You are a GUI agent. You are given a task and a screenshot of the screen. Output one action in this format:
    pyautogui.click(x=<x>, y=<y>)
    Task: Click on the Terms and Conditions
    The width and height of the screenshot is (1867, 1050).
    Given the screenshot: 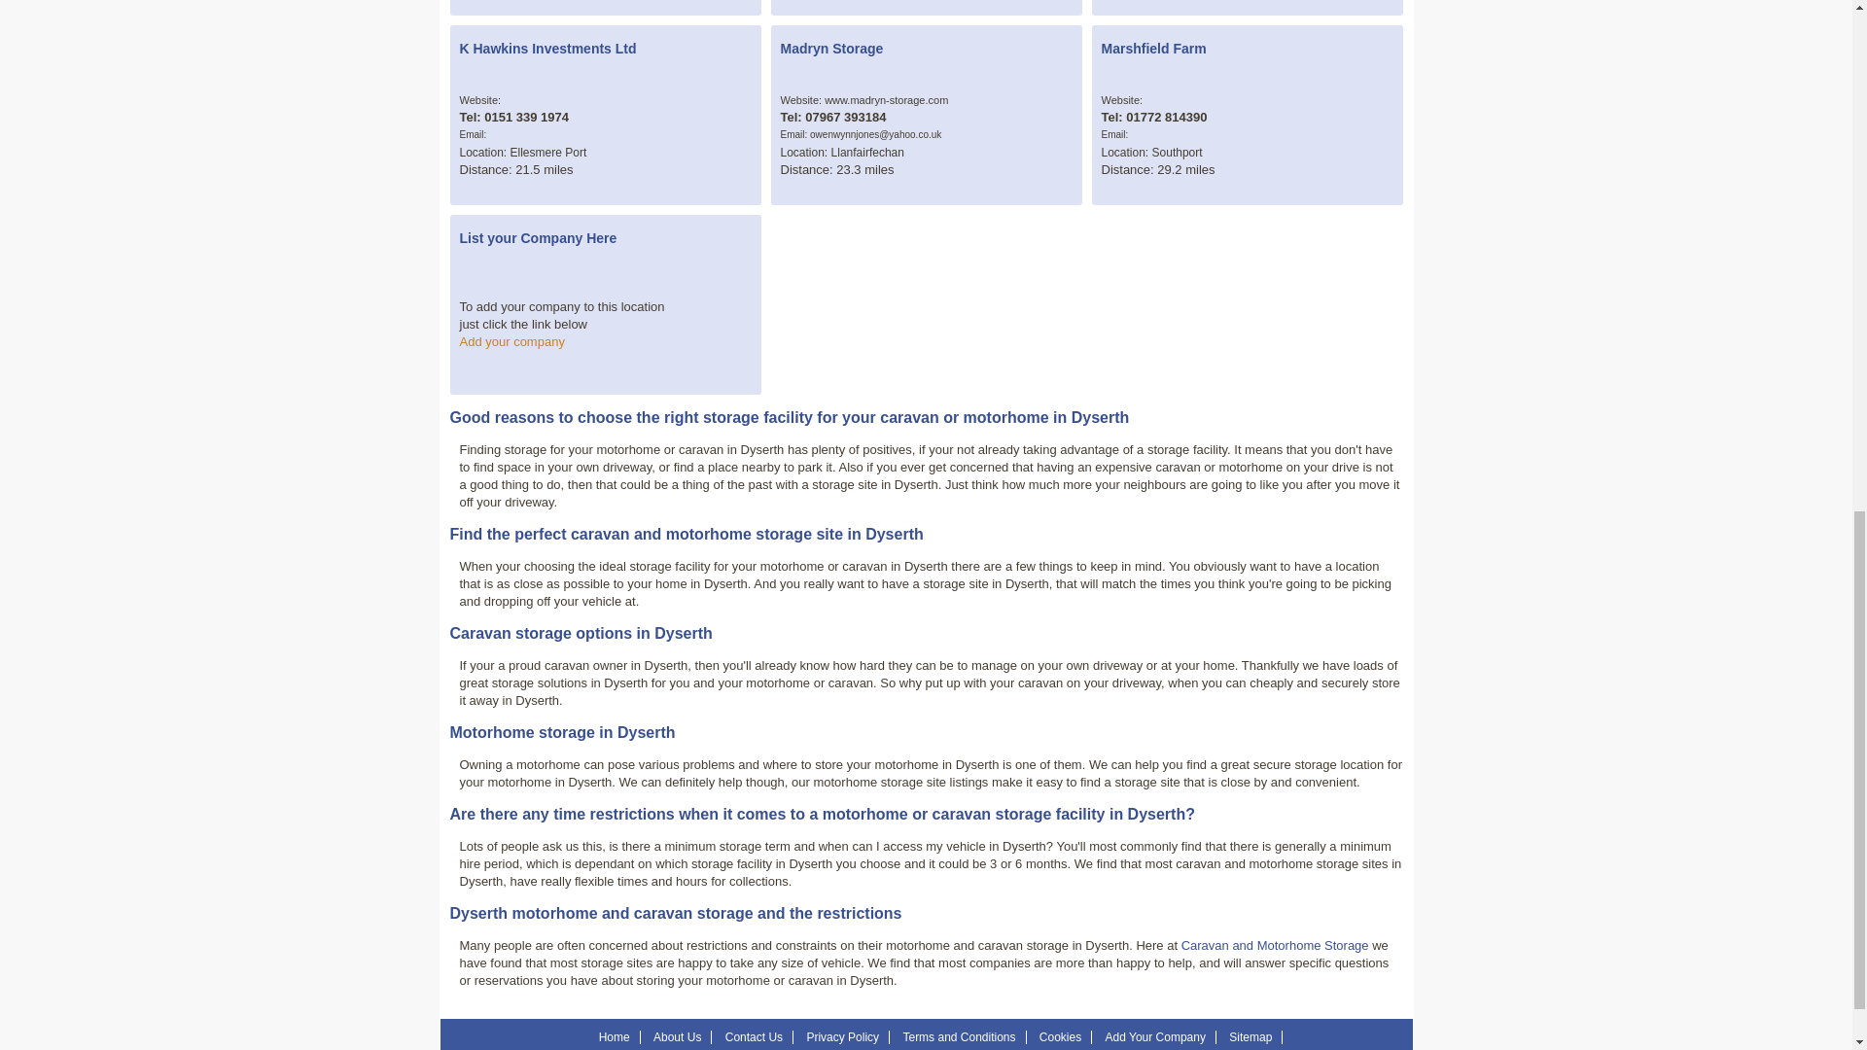 What is the action you would take?
    pyautogui.click(x=959, y=1036)
    